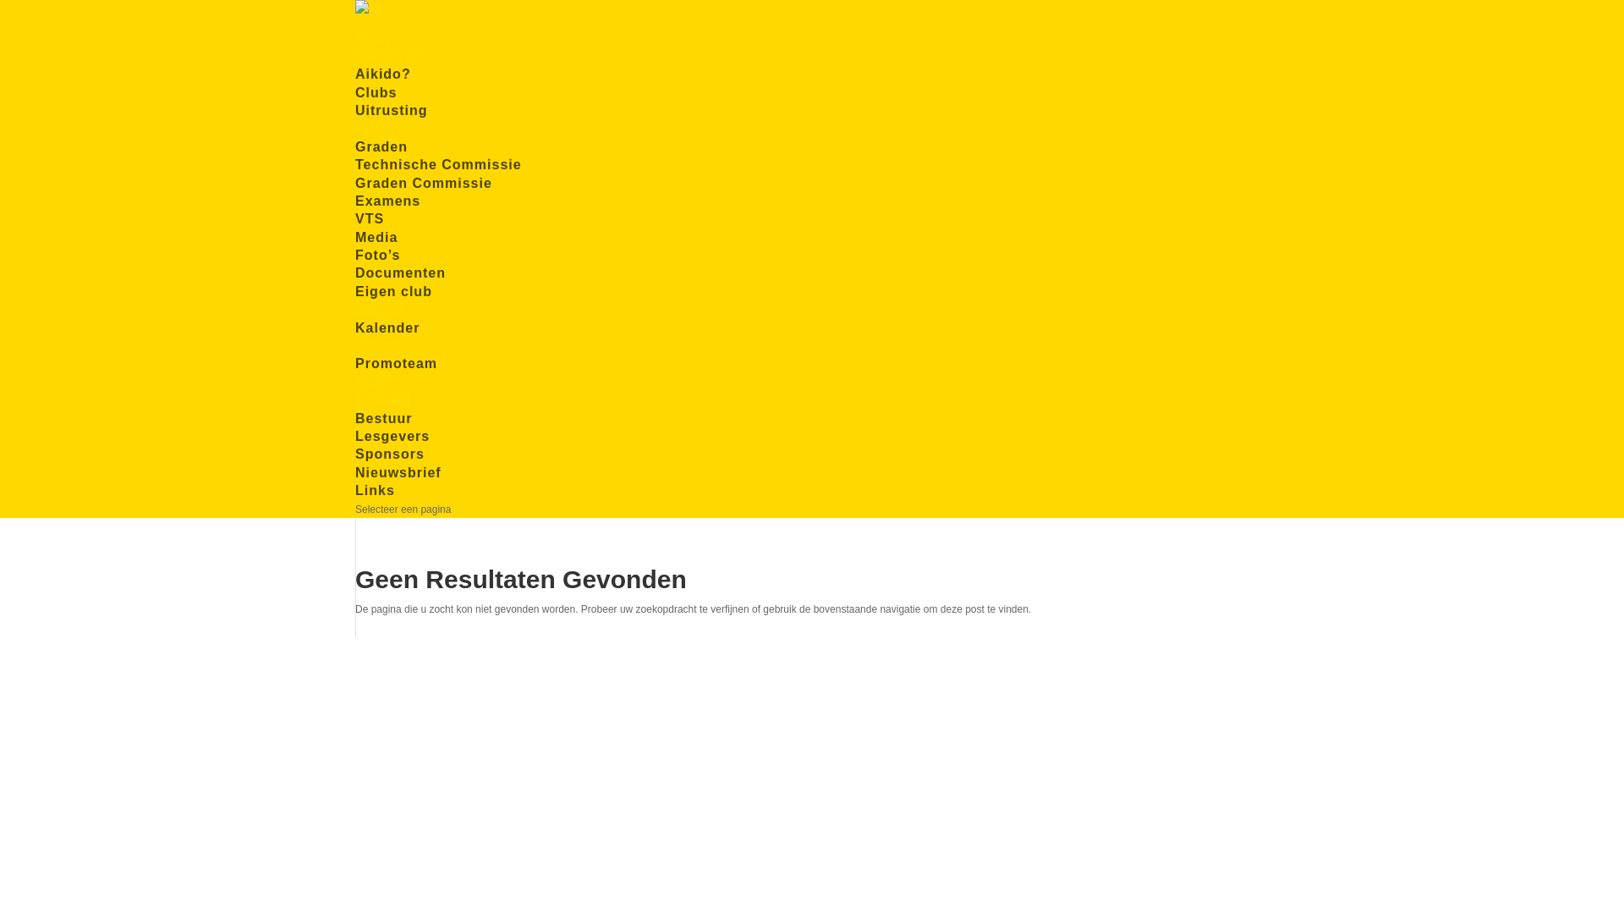 The width and height of the screenshot is (1624, 914). I want to click on Contact, so click(384, 406).